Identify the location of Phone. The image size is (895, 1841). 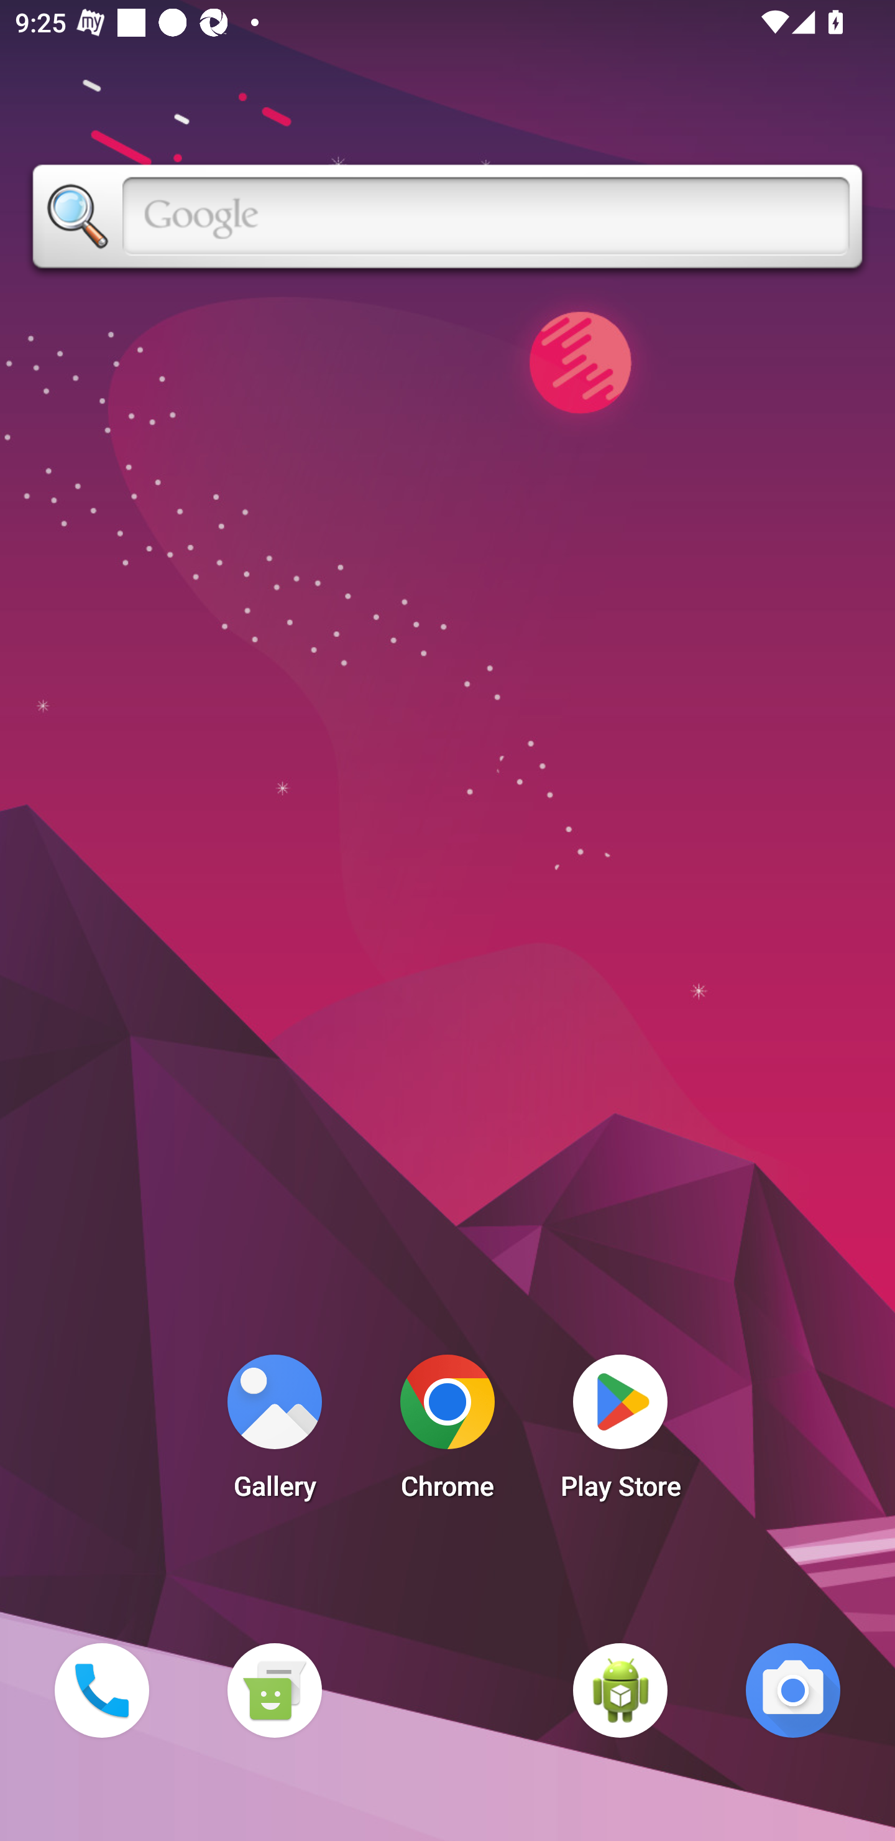
(101, 1690).